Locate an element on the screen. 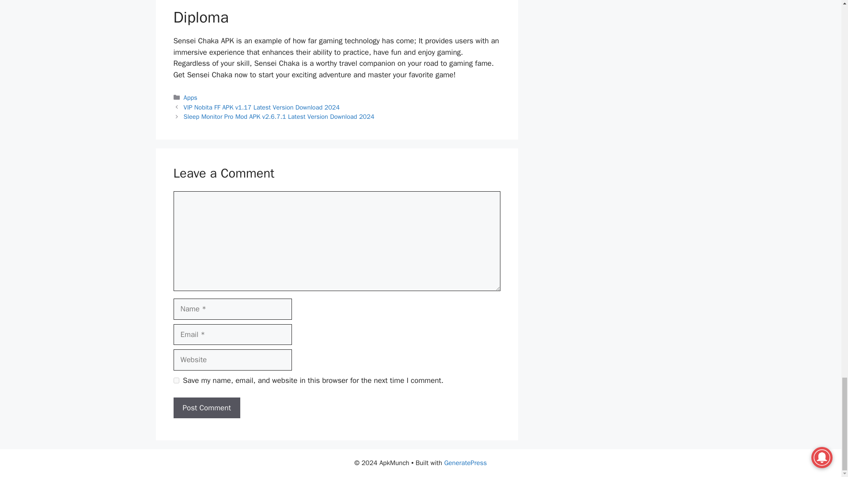  Post Comment is located at coordinates (206, 408).